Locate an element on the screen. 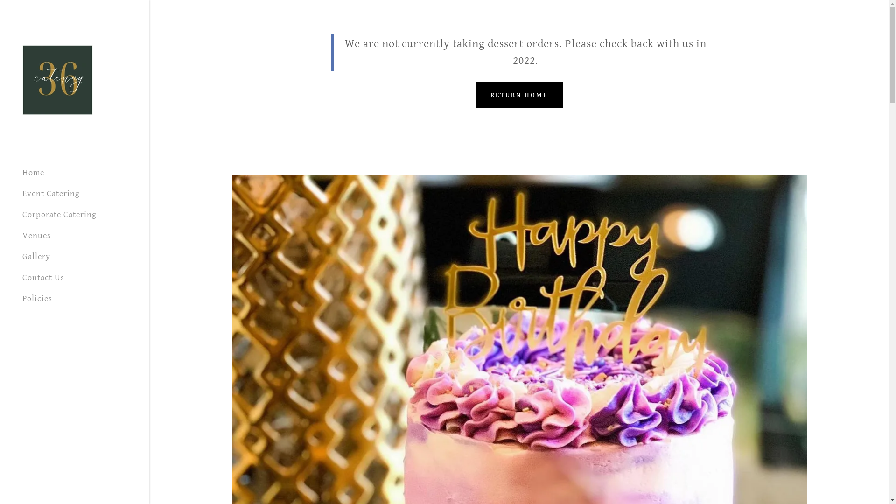 This screenshot has width=896, height=504. Gallery is located at coordinates (36, 257).